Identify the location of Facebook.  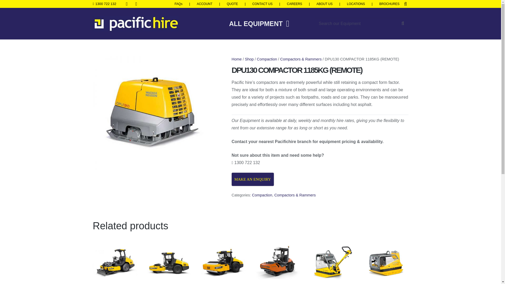
(127, 4).